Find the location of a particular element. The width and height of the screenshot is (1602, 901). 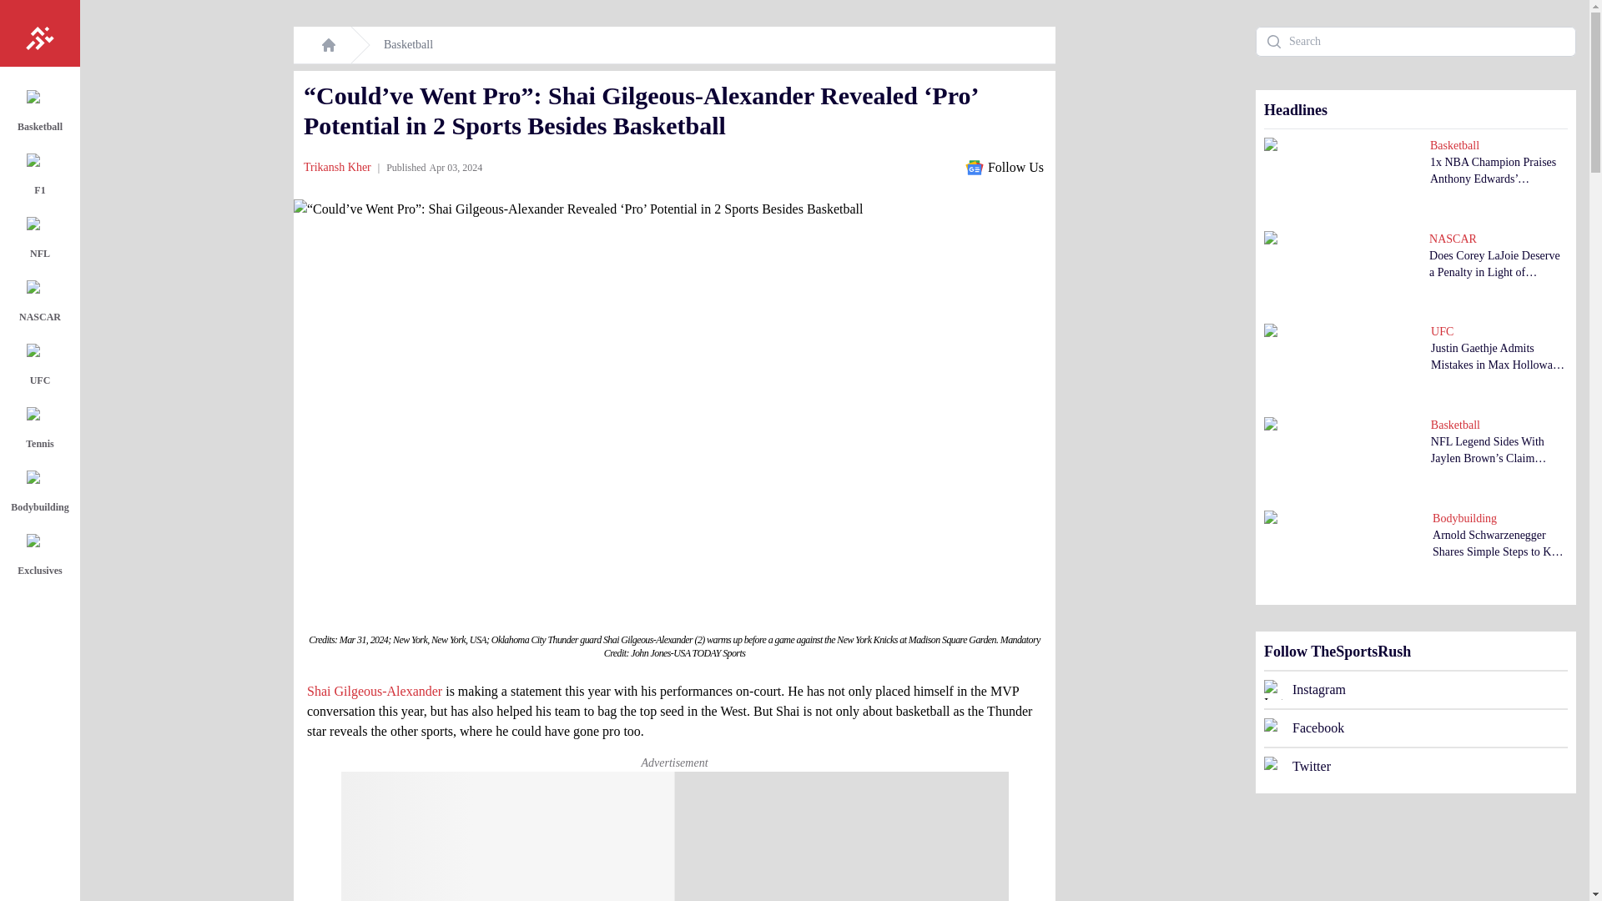

NFL is located at coordinates (43, 240).